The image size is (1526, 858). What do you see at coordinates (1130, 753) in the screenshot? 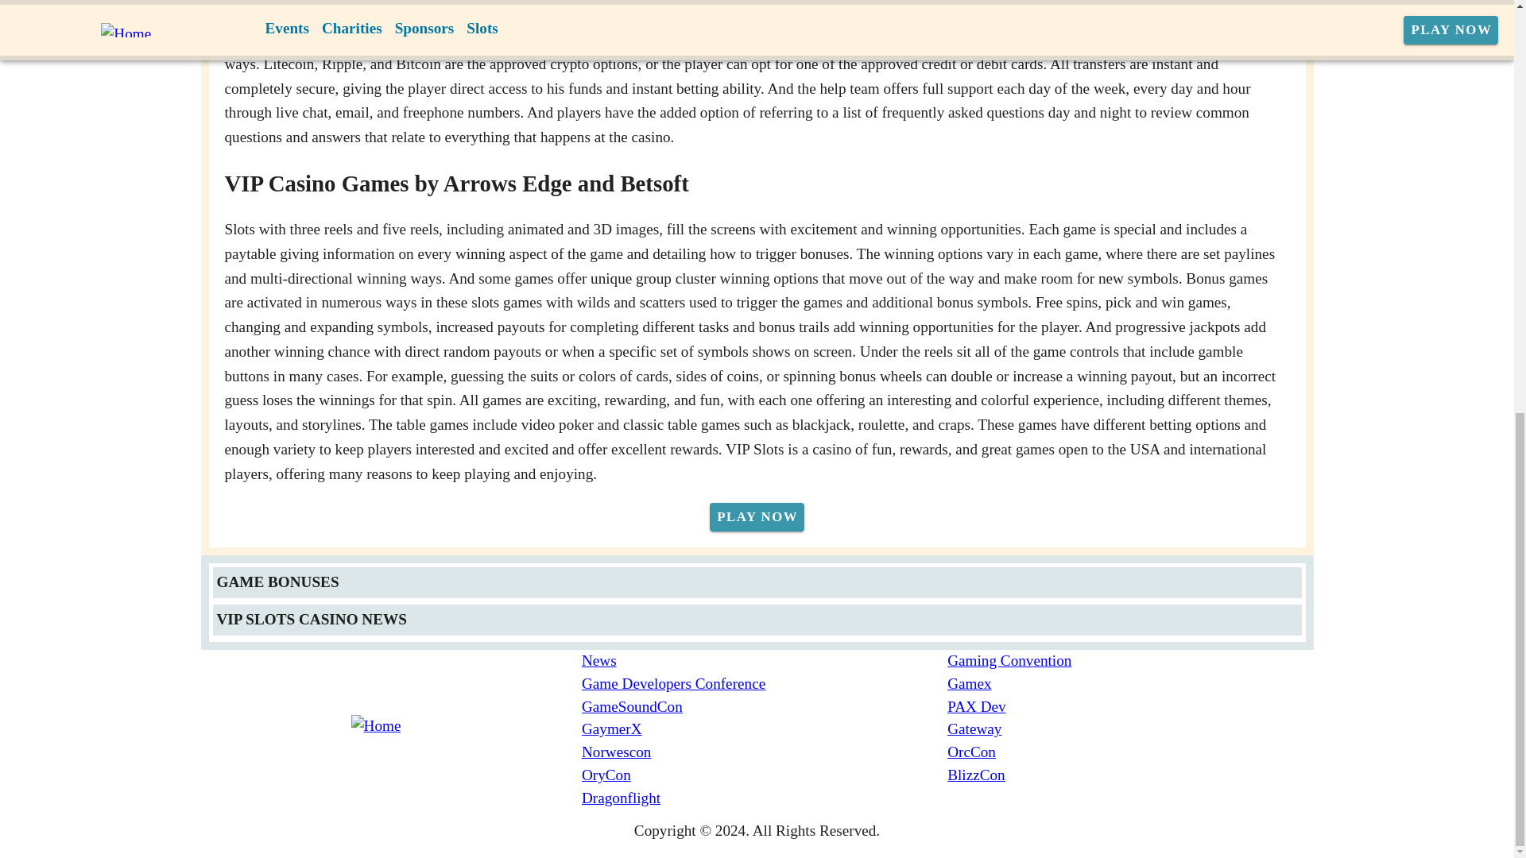
I see `OrcCon` at bounding box center [1130, 753].